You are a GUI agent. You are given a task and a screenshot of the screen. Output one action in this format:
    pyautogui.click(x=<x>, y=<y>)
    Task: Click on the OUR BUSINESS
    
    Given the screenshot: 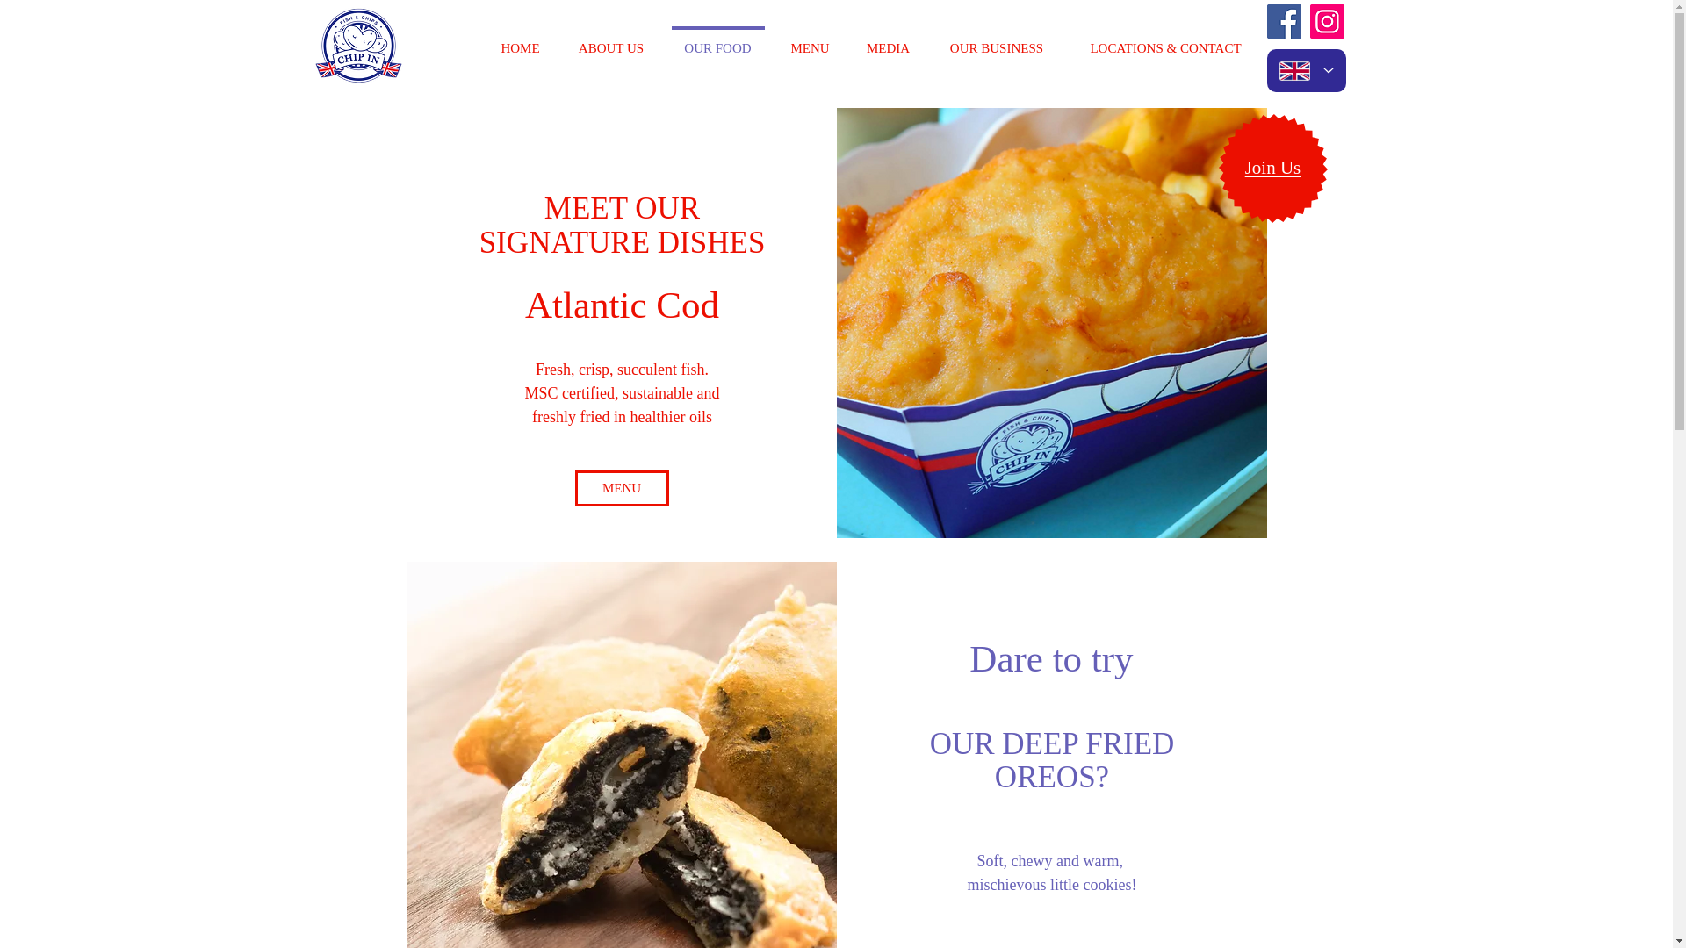 What is the action you would take?
    pyautogui.click(x=997, y=40)
    